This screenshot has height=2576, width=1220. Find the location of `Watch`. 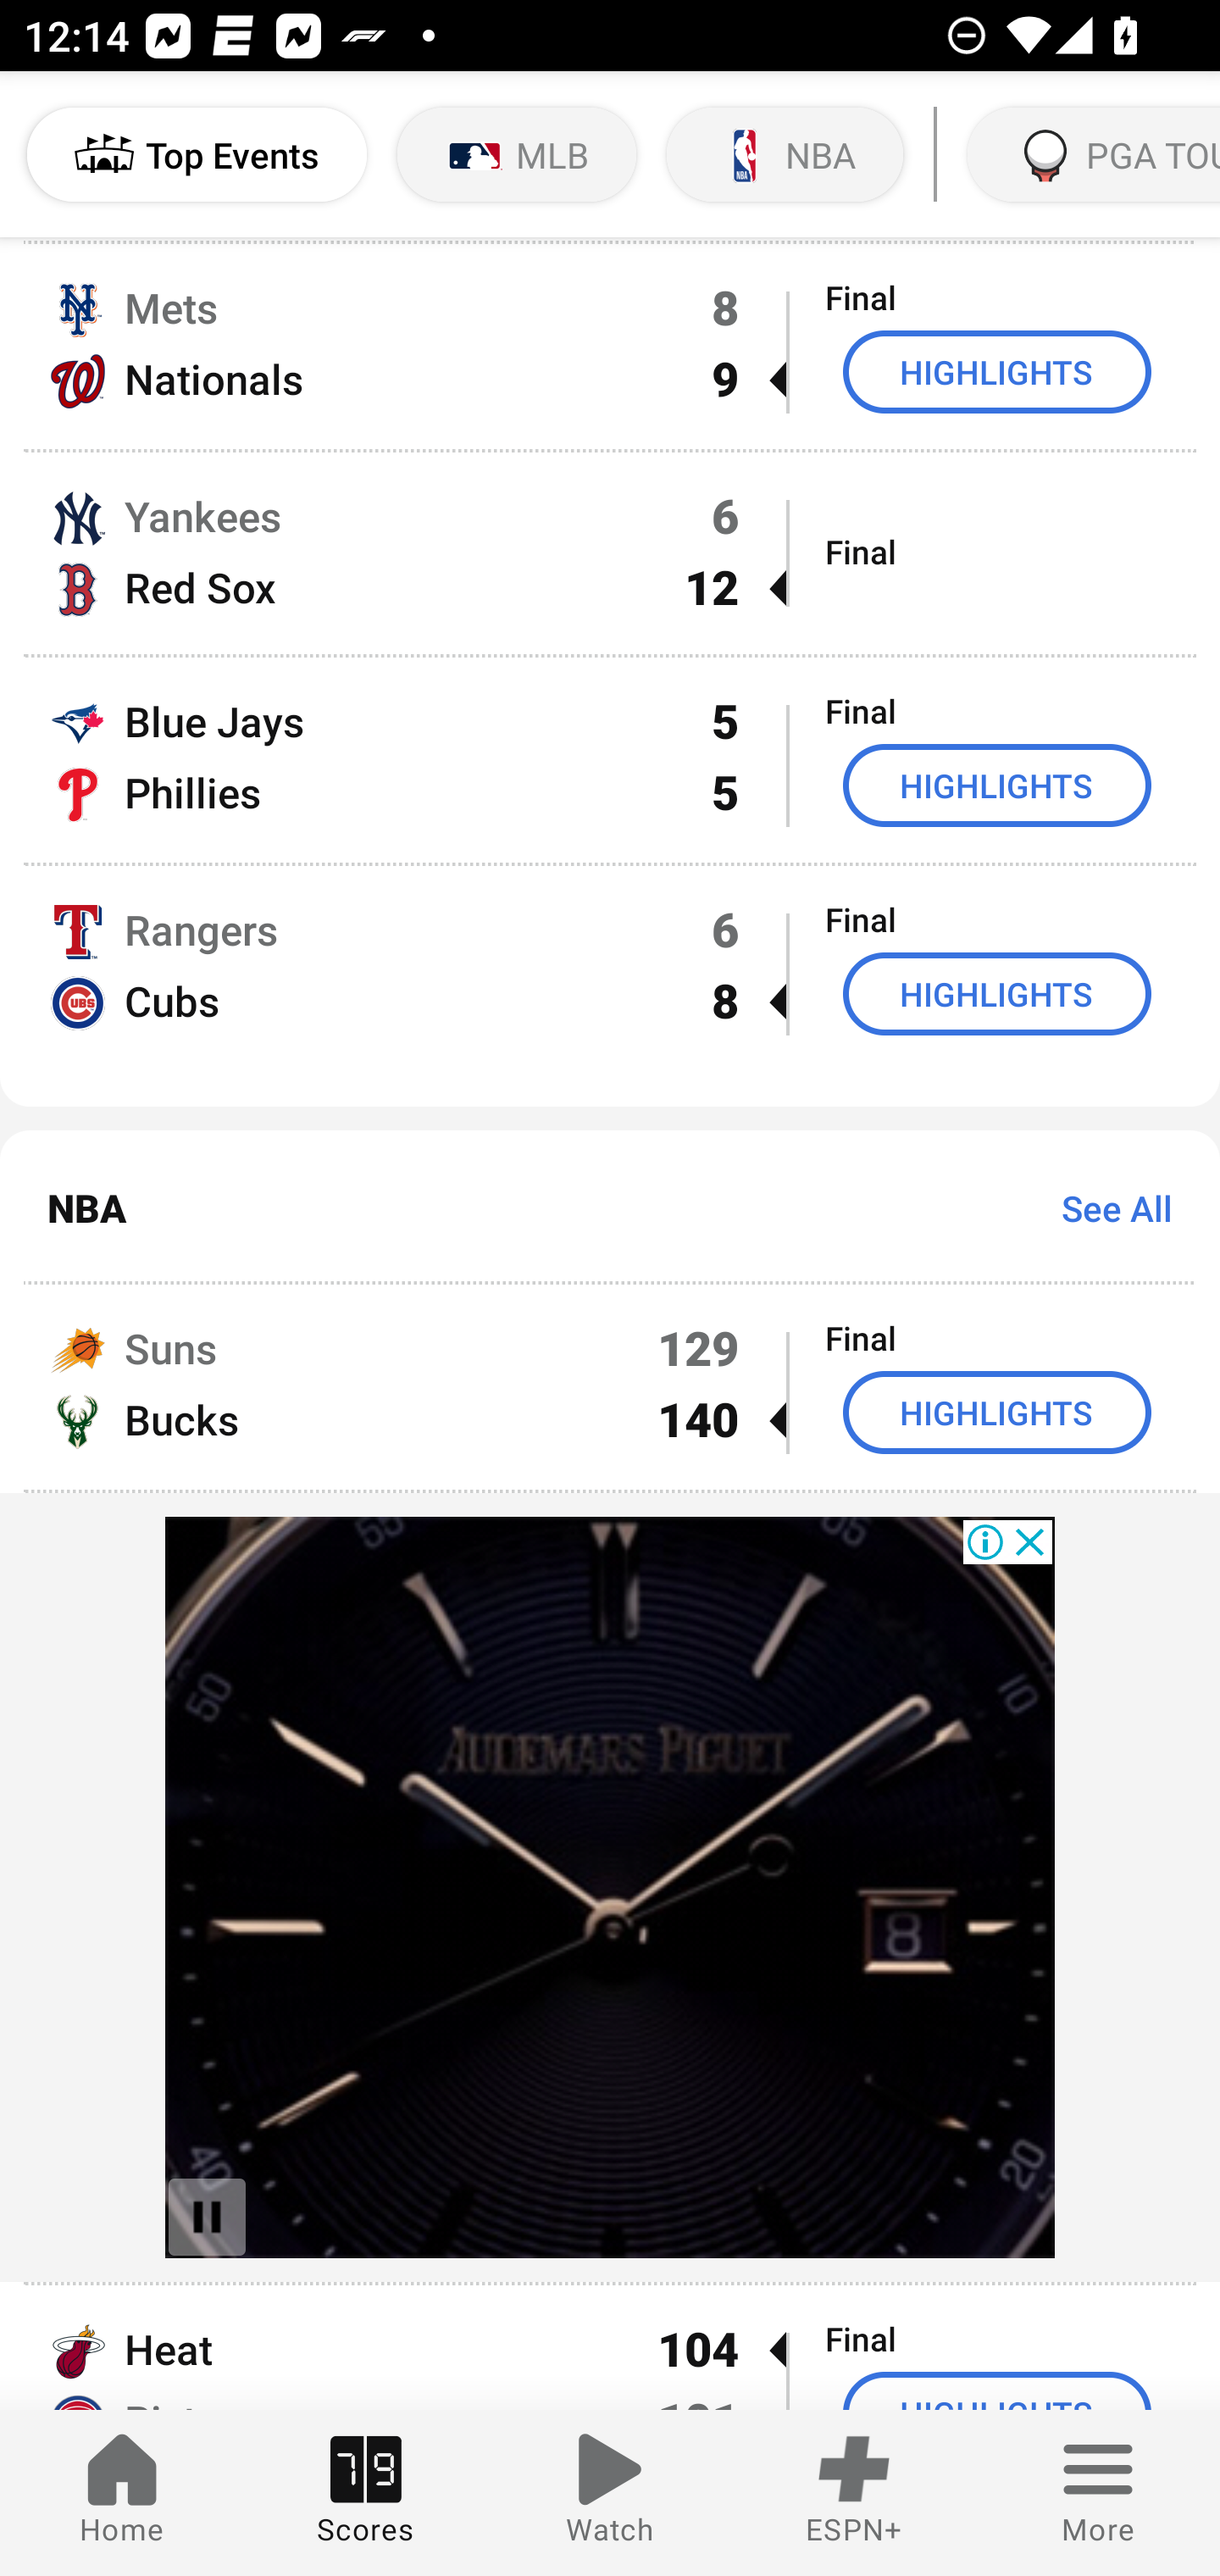

Watch is located at coordinates (610, 2493).